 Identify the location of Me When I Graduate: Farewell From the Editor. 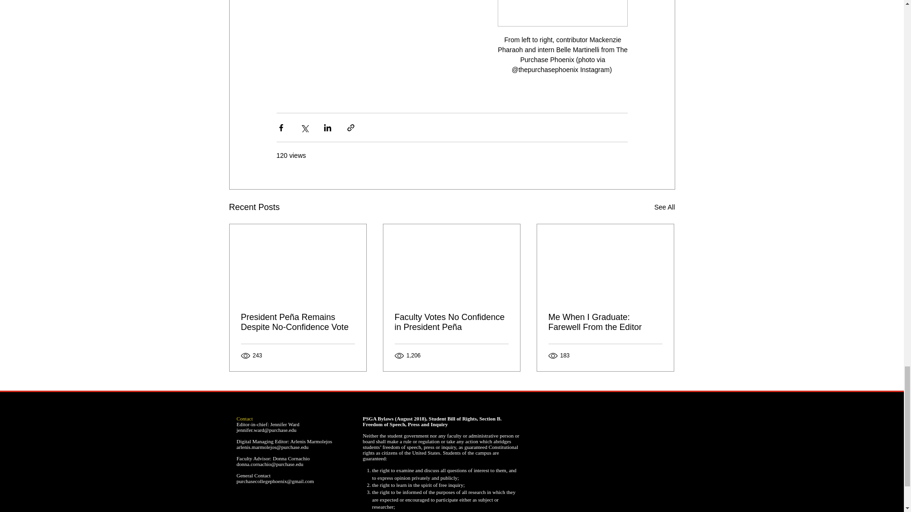
(605, 322).